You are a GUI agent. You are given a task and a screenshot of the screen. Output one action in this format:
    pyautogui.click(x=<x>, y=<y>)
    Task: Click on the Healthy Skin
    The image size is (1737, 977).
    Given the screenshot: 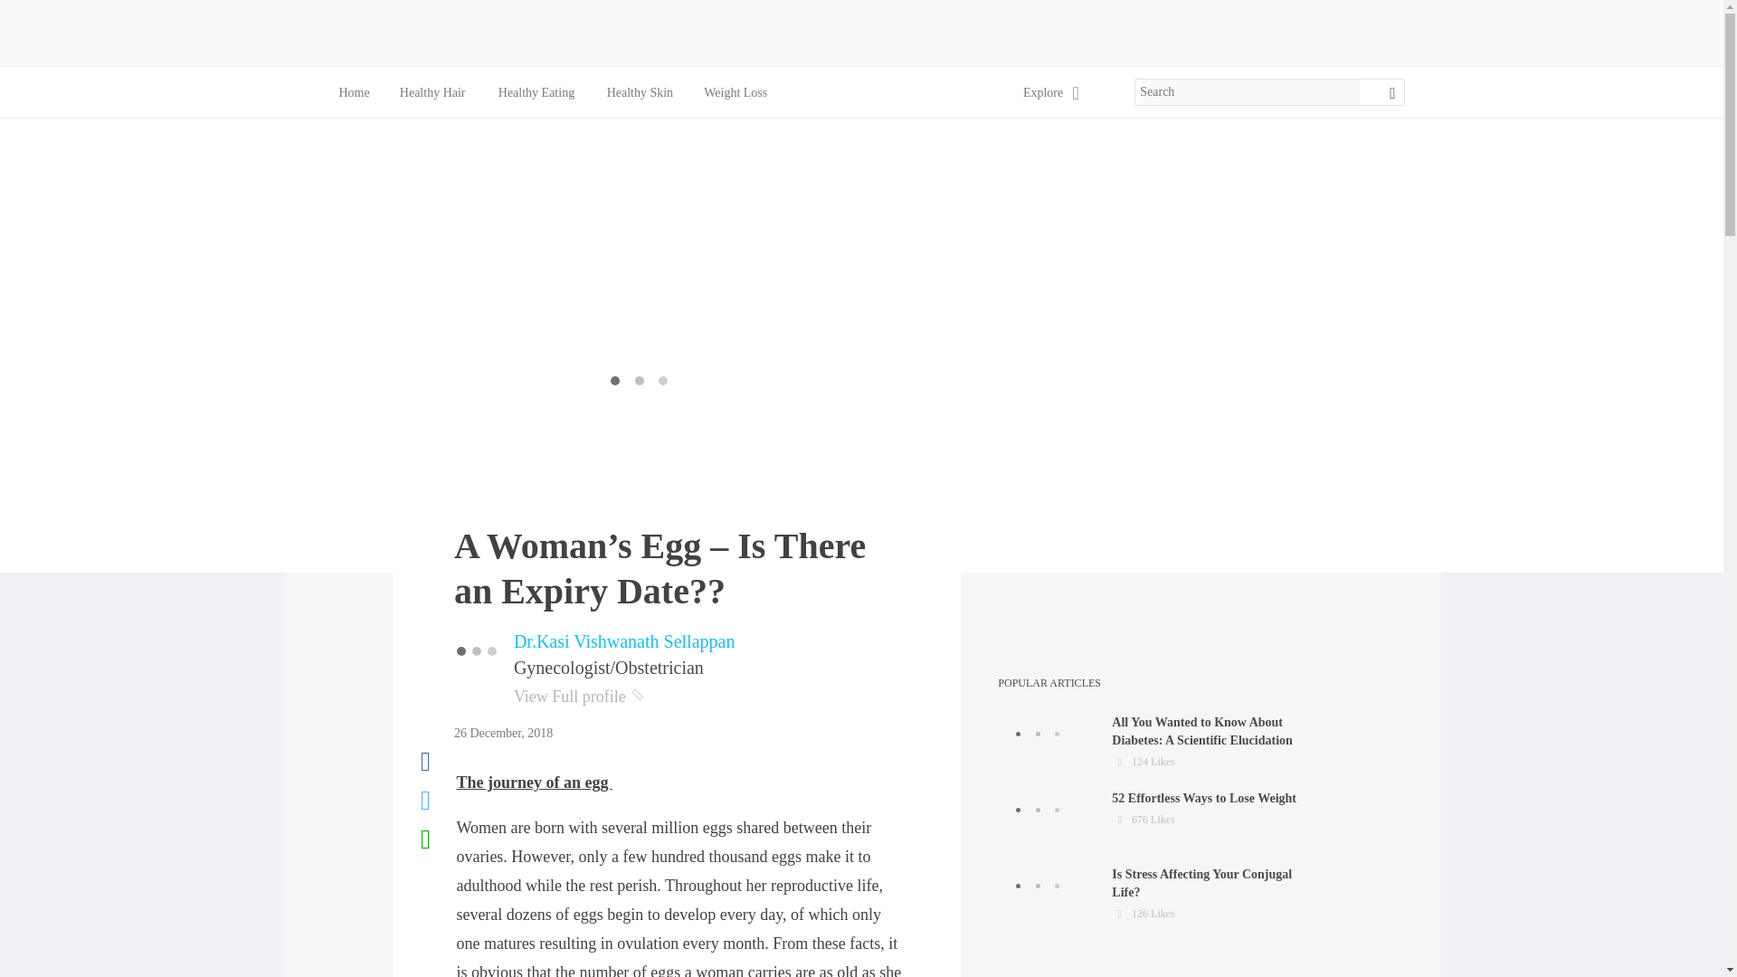 What is the action you would take?
    pyautogui.click(x=1166, y=895)
    